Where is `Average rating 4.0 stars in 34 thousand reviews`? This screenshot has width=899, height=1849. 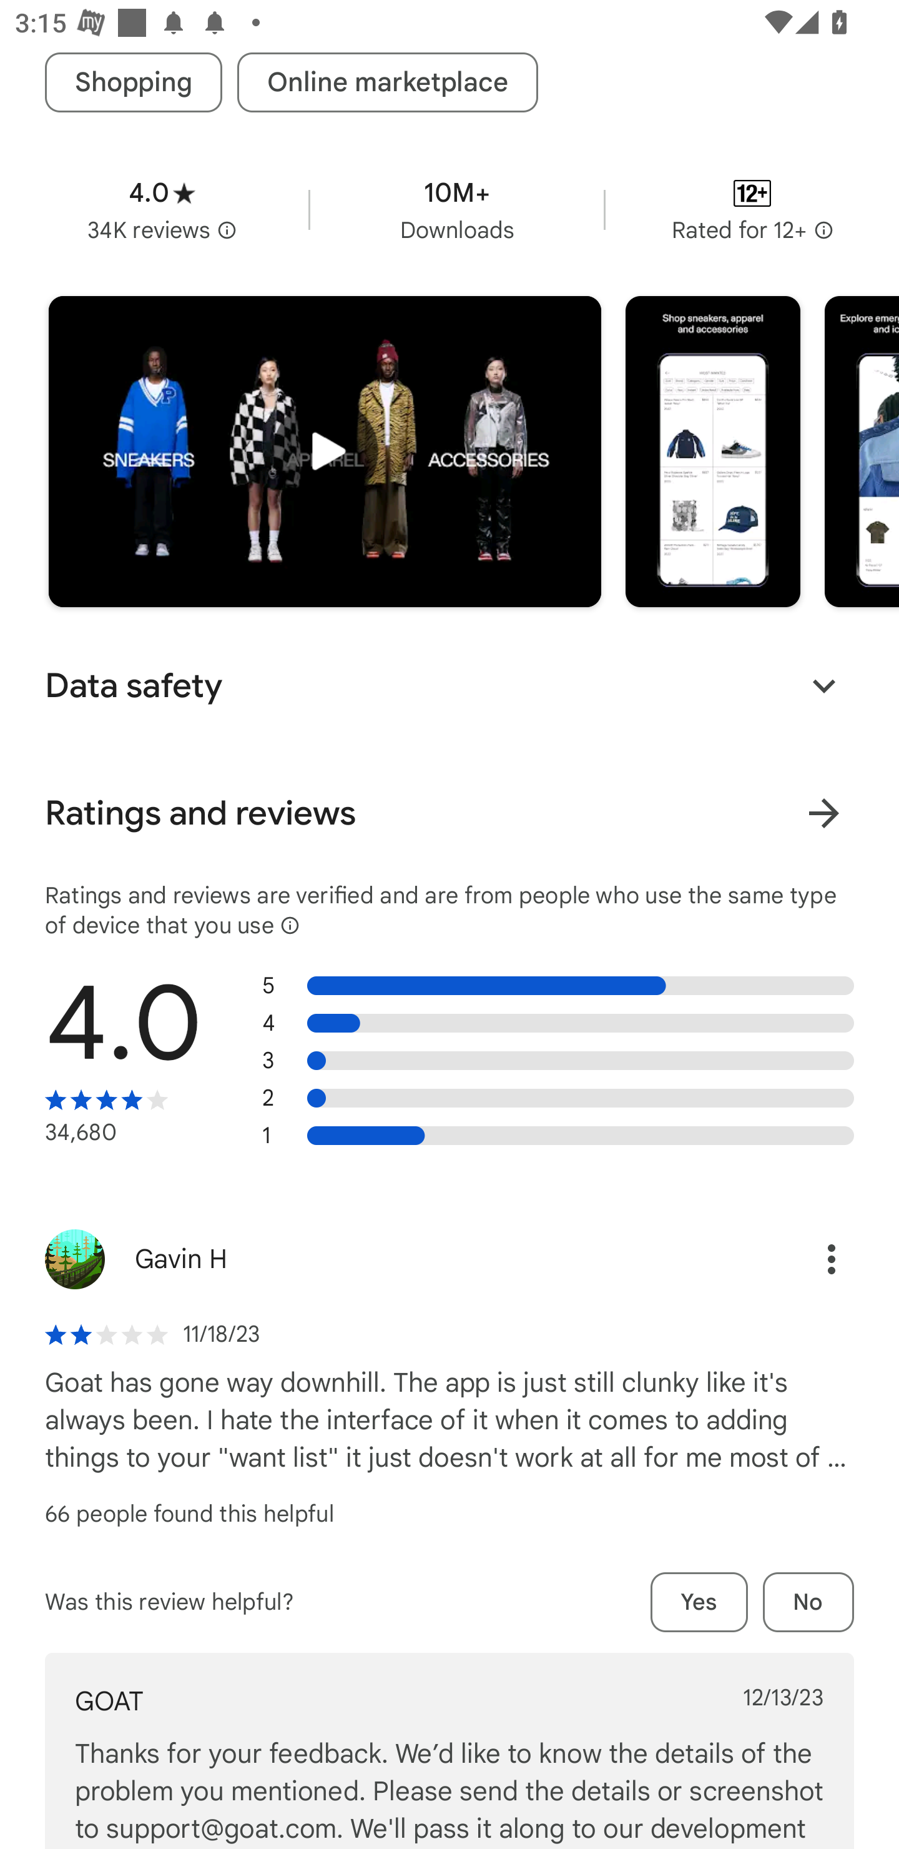 Average rating 4.0 stars in 34 thousand reviews is located at coordinates (162, 210).